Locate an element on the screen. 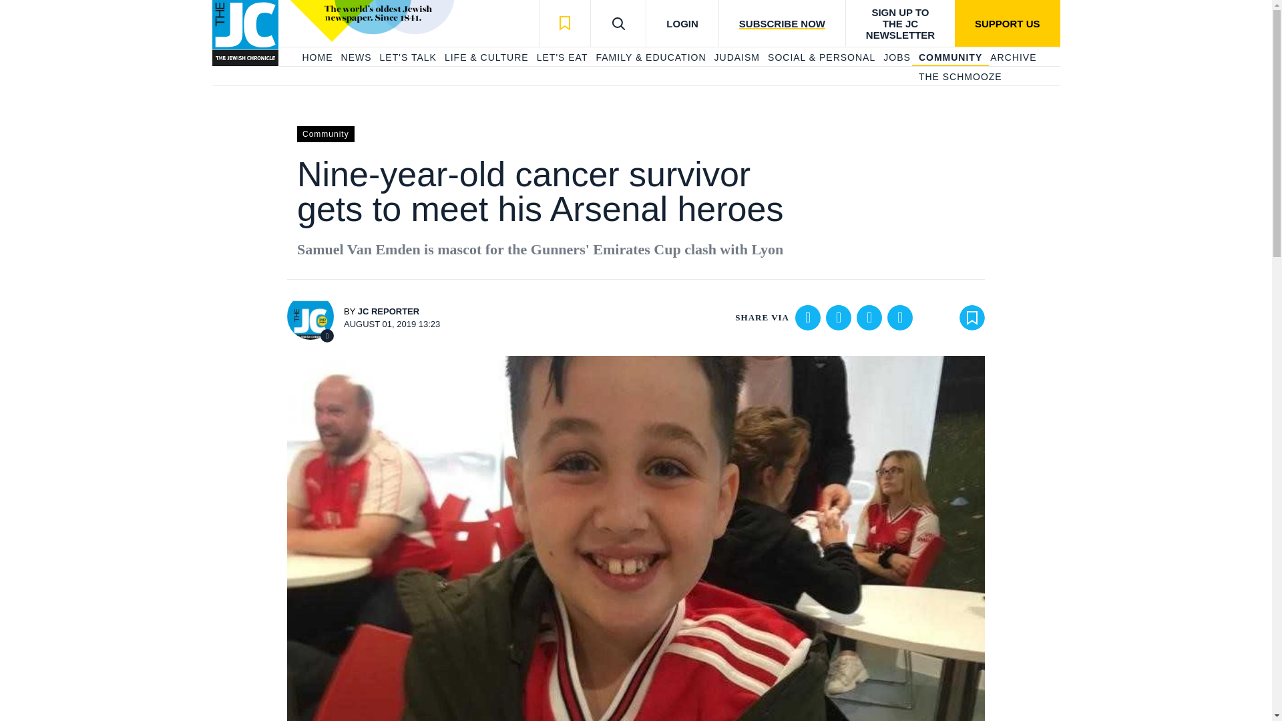 This screenshot has width=1282, height=721. LET'S TALK is located at coordinates (408, 57).